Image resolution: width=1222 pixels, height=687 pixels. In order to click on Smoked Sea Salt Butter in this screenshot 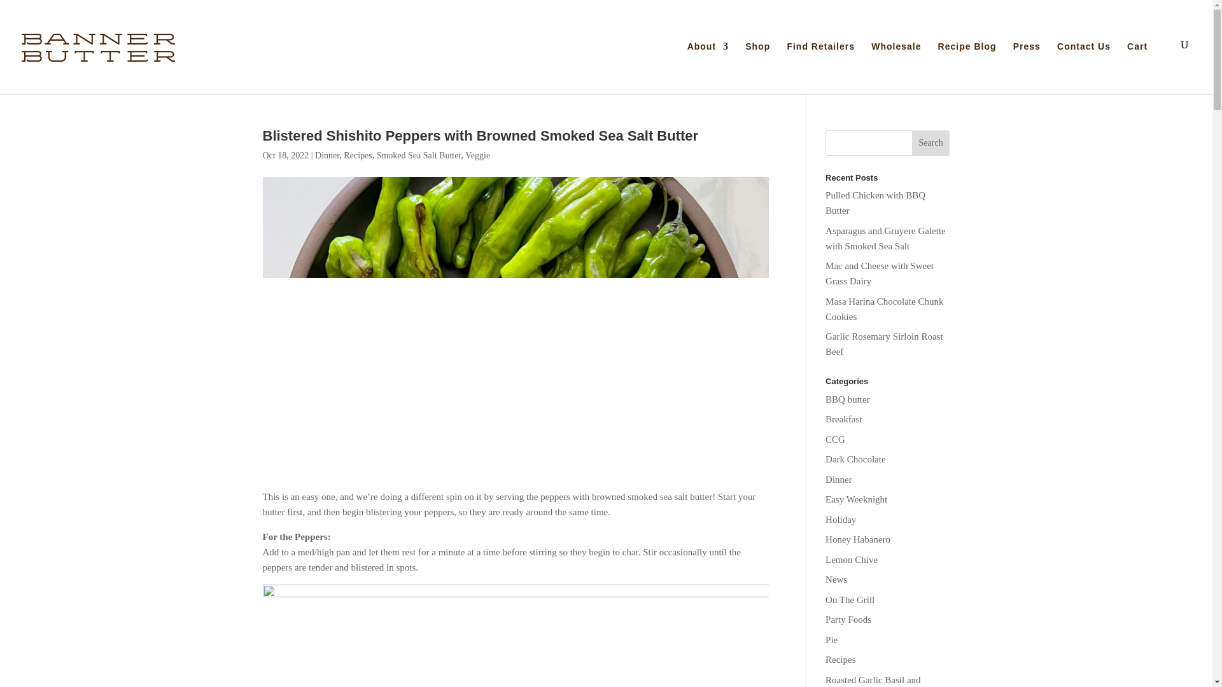, I will do `click(419, 155)`.